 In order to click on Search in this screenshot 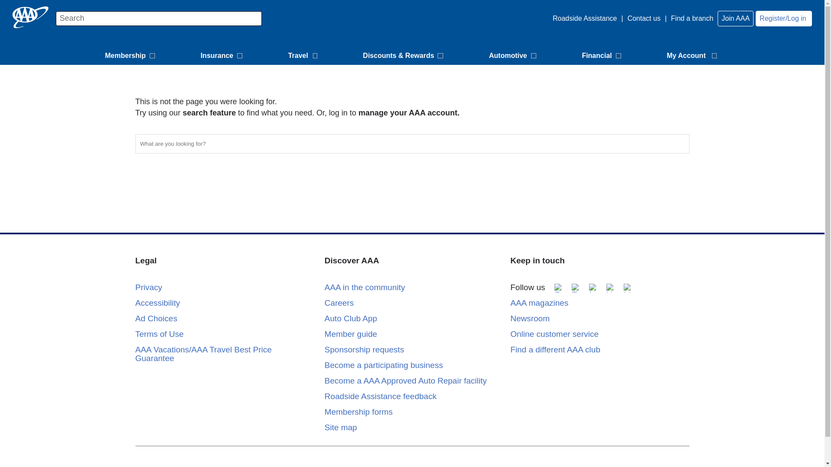, I will do `click(678, 143)`.